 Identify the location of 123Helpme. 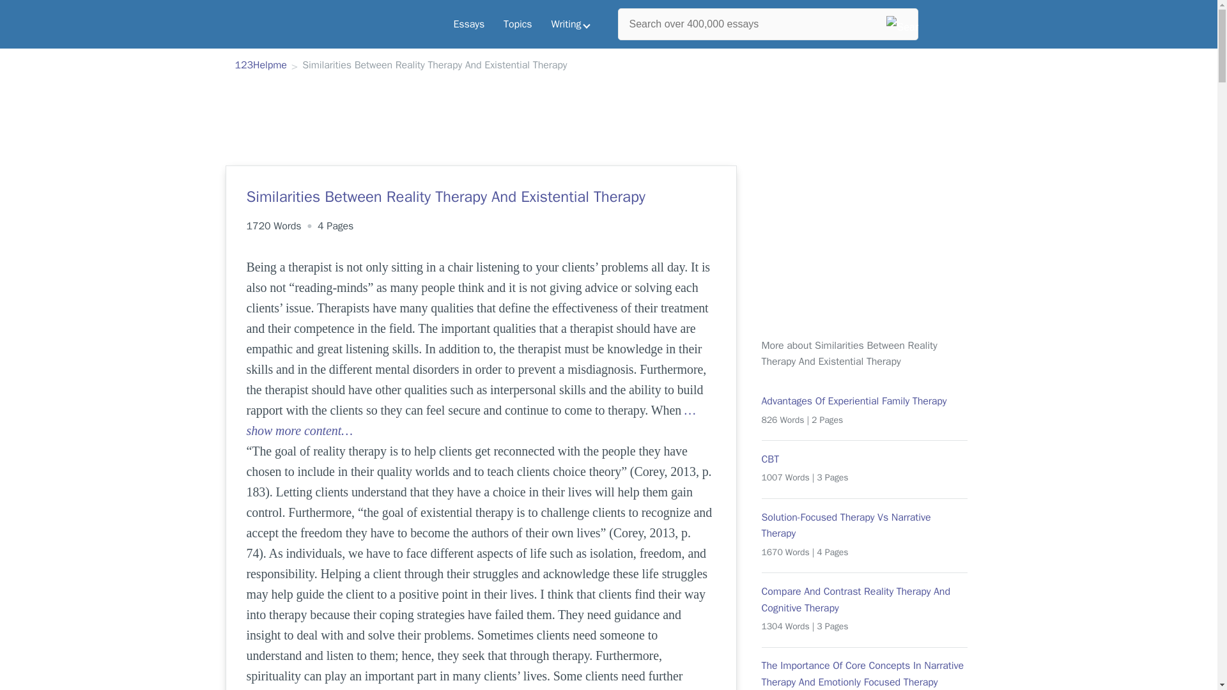
(261, 66).